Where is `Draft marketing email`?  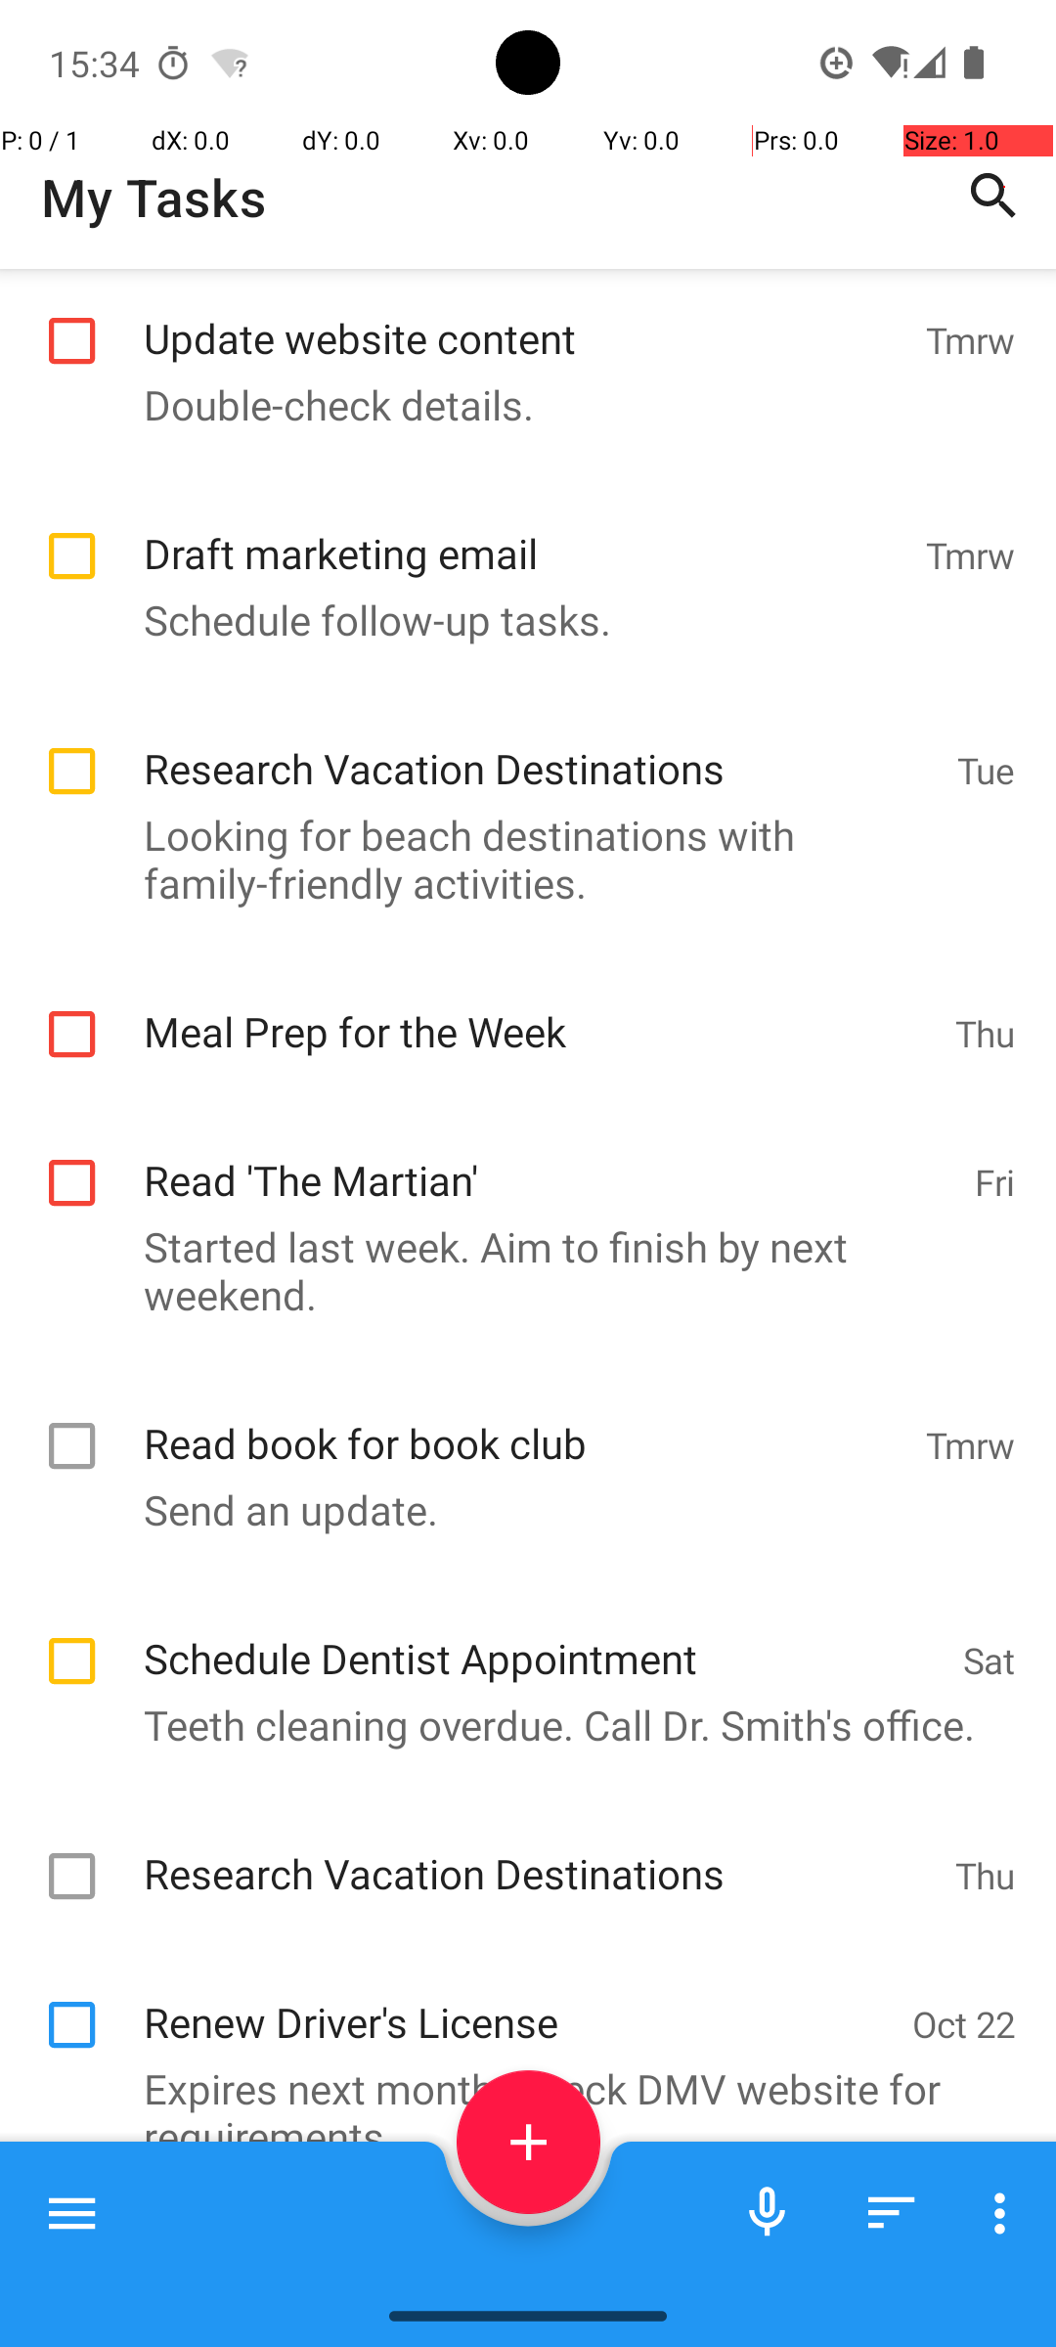 Draft marketing email is located at coordinates (524, 532).